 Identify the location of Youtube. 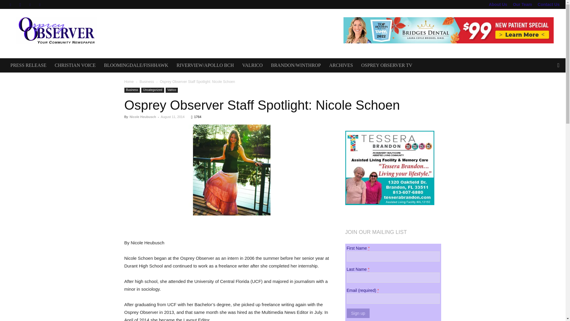
(40, 4).